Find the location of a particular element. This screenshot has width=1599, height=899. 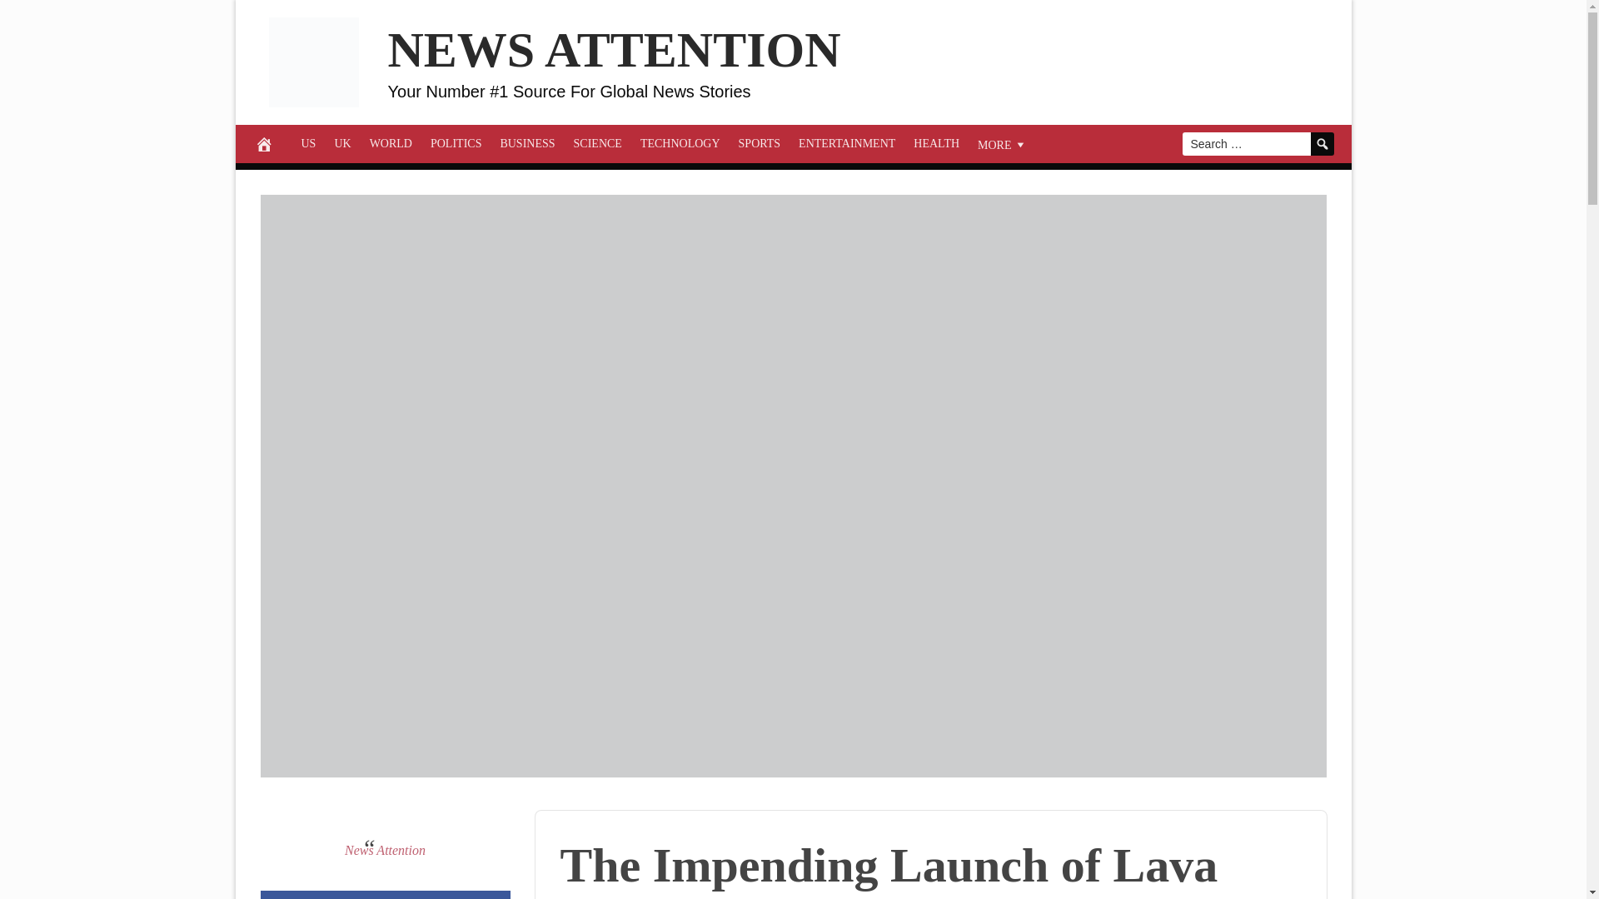

HEALTH is located at coordinates (936, 143).